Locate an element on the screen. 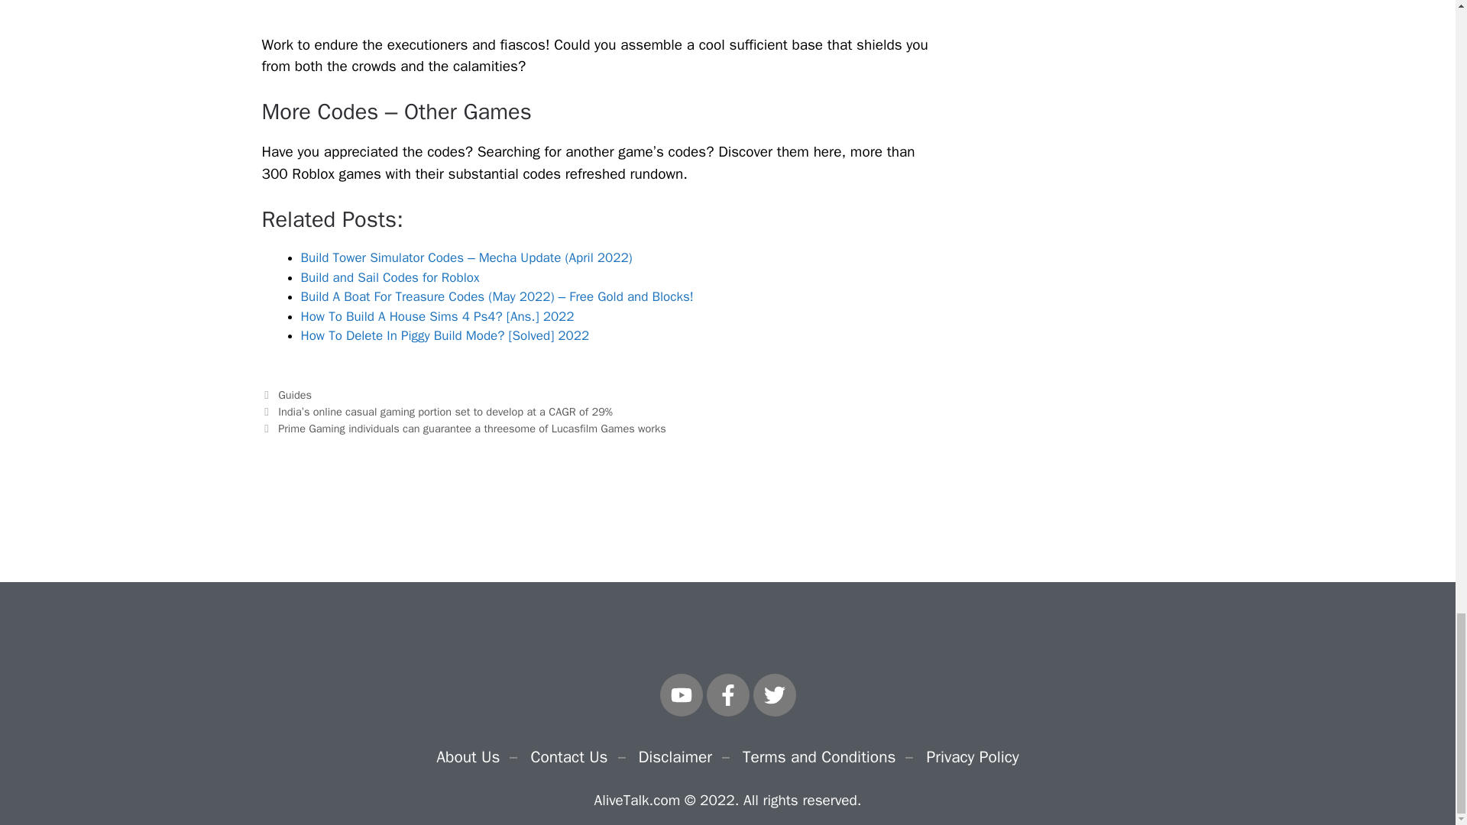 The image size is (1467, 825). Previous is located at coordinates (436, 411).